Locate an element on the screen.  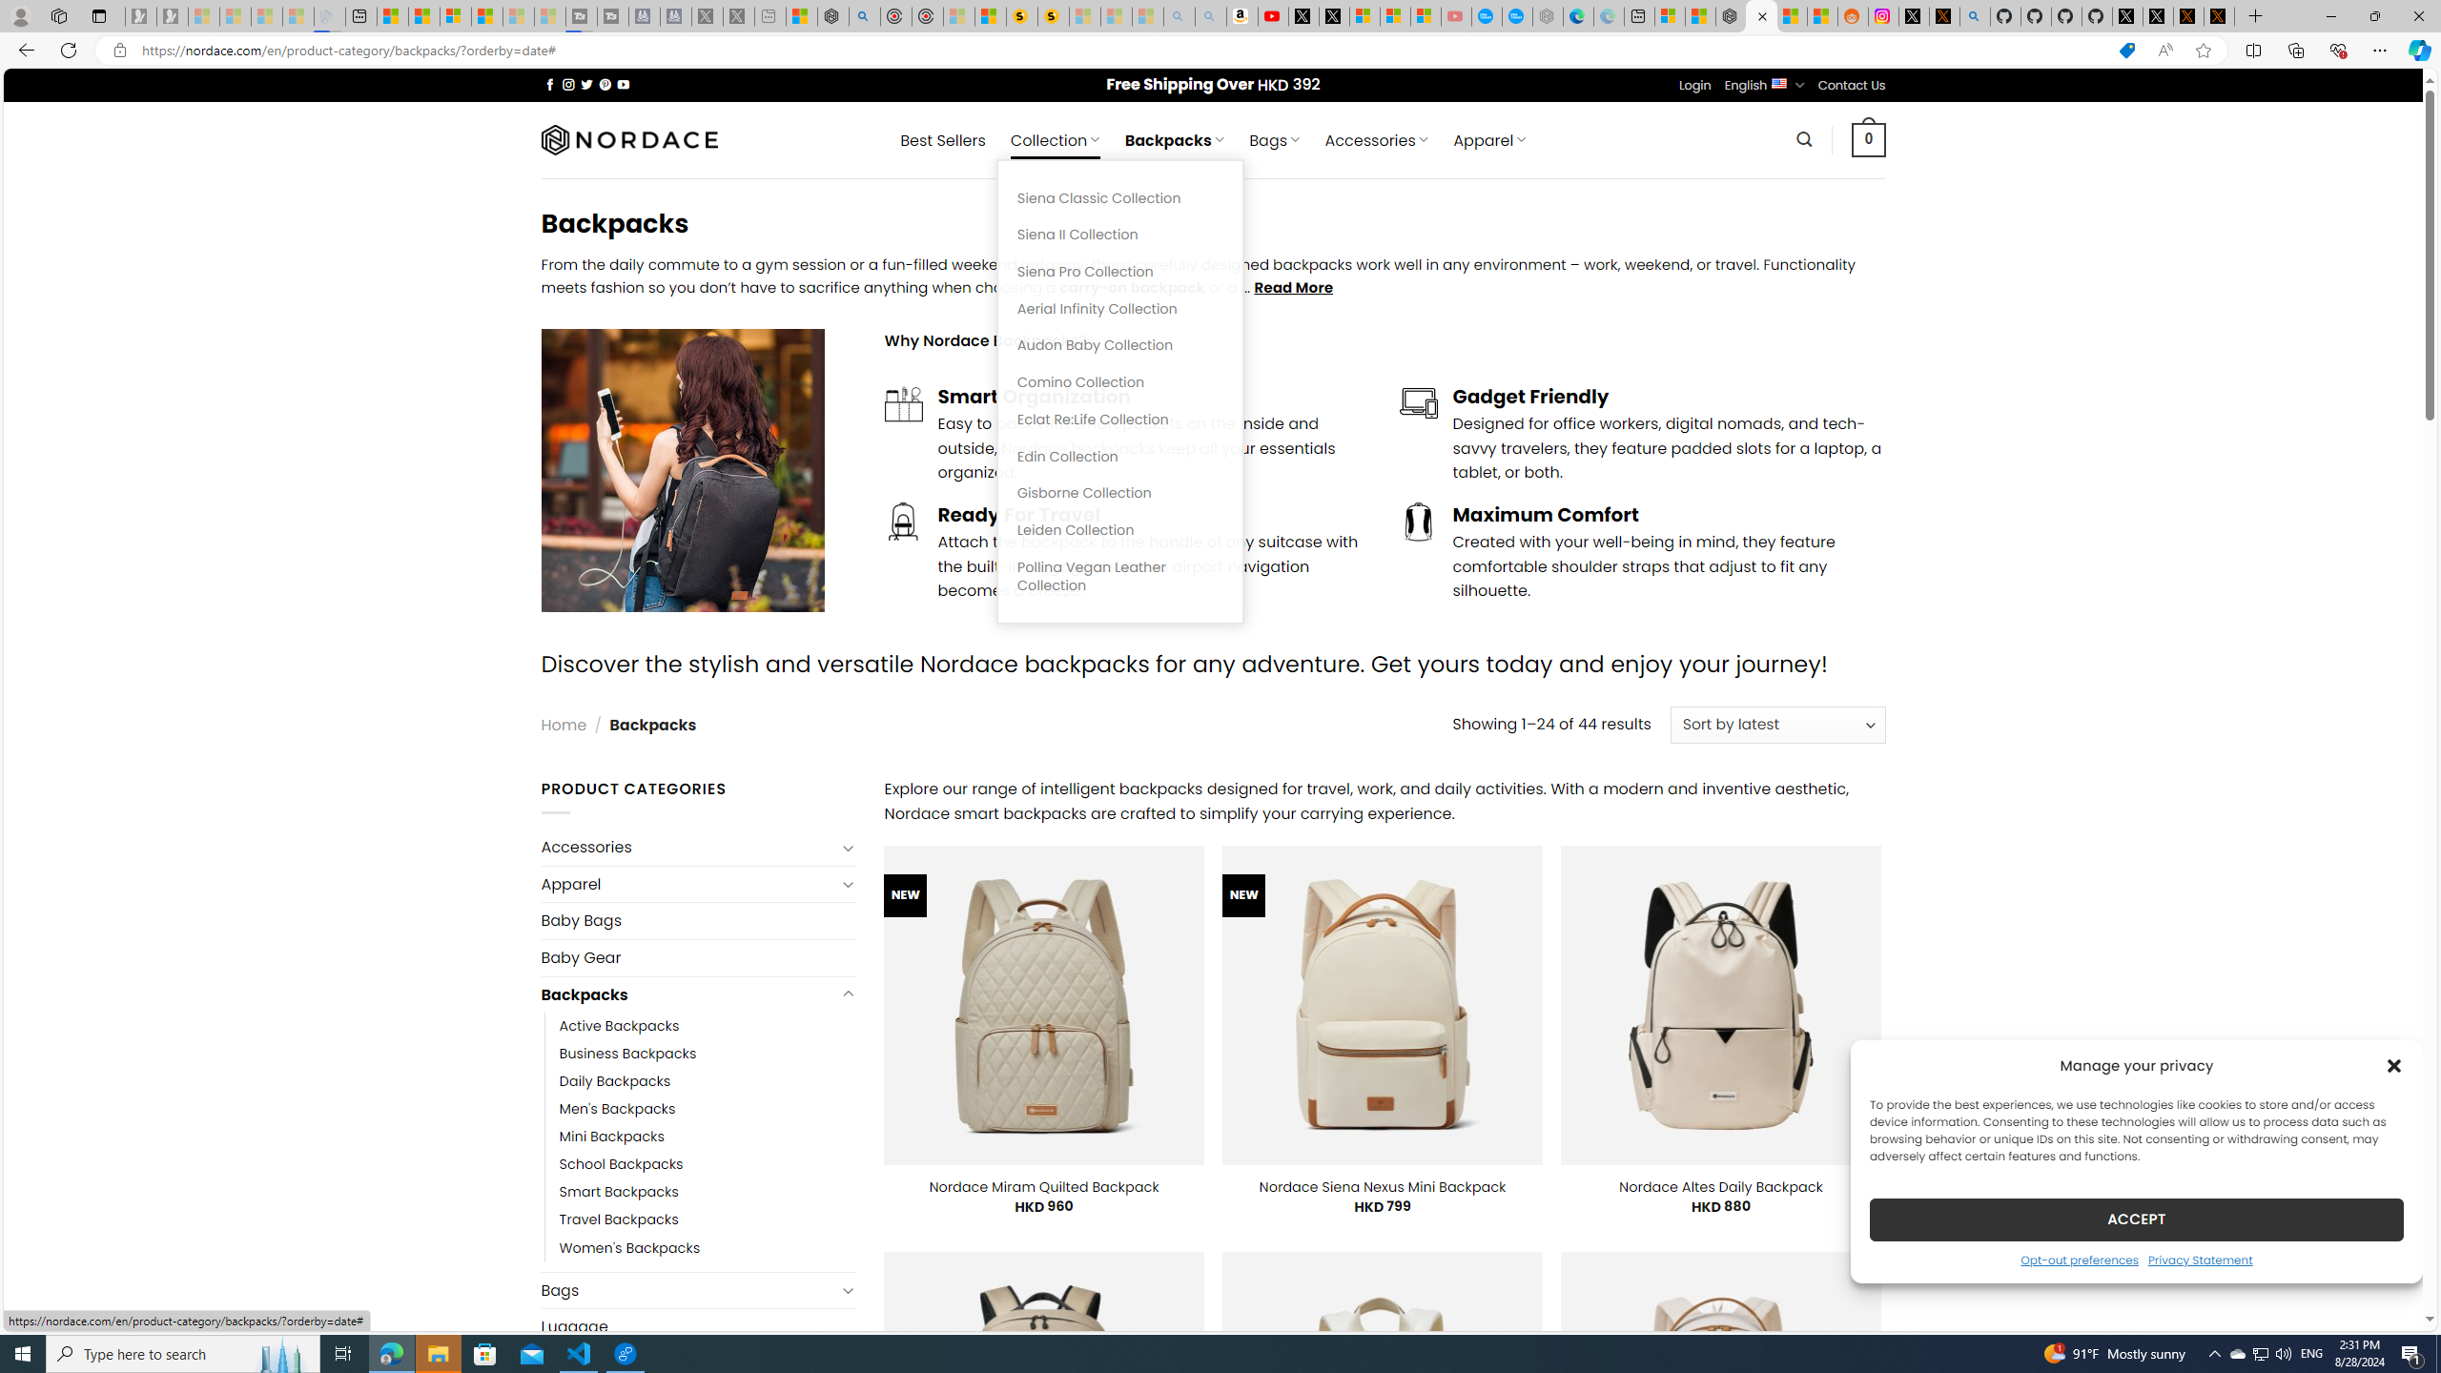
Business Backpacks is located at coordinates (628, 1055).